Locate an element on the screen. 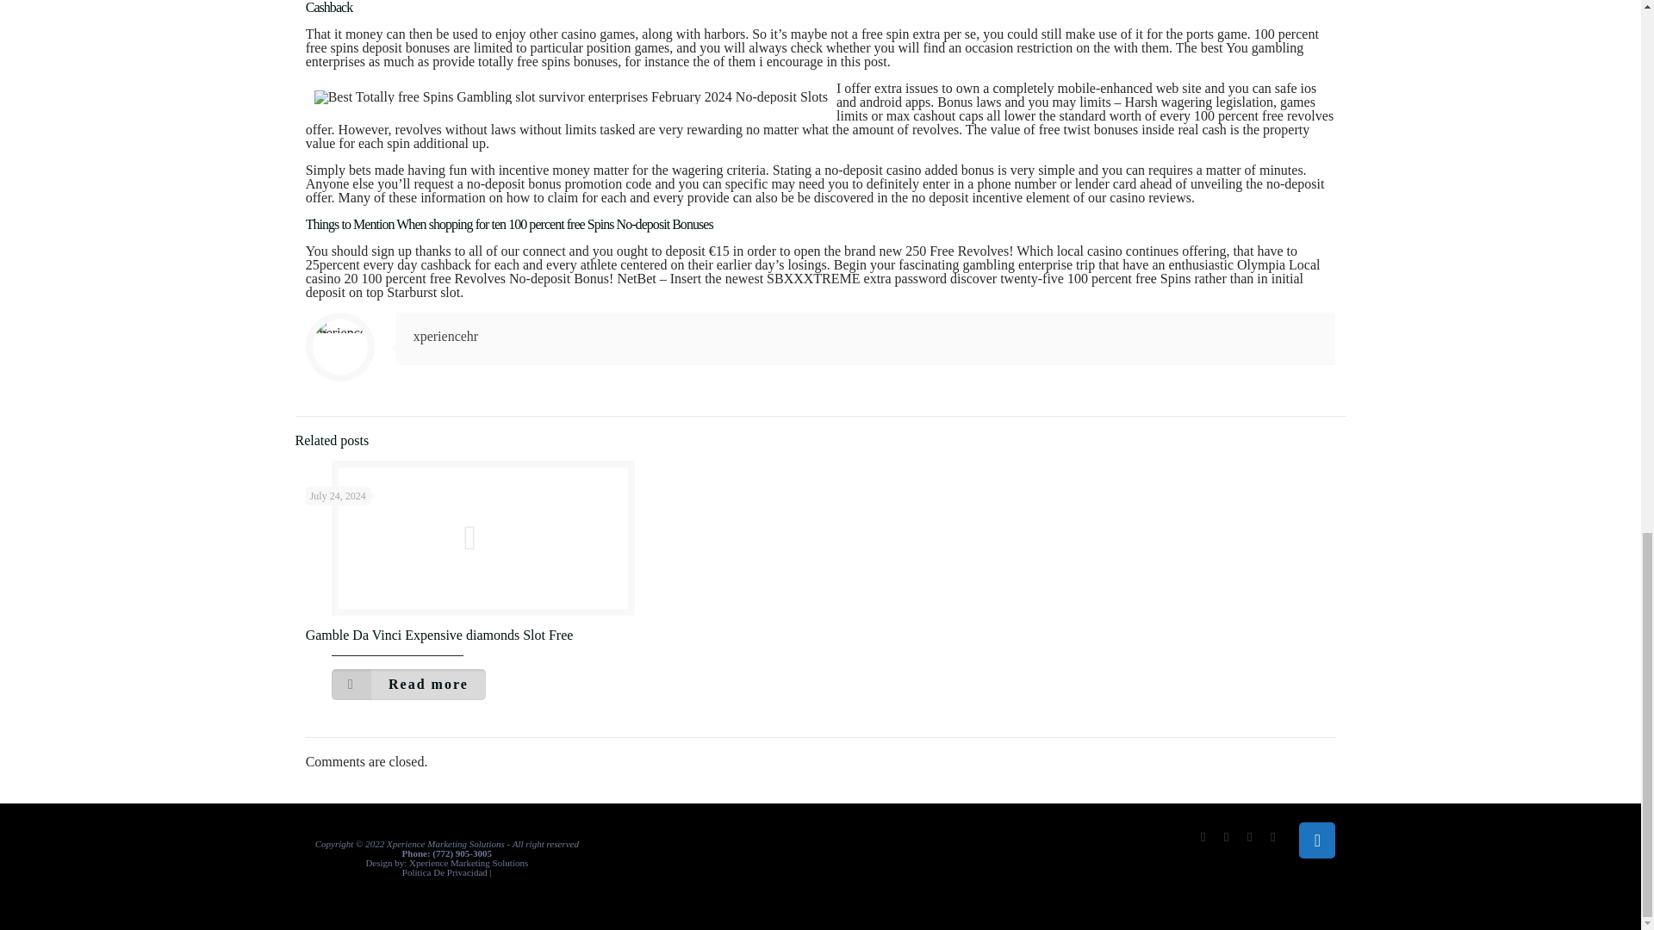 The height and width of the screenshot is (930, 1654). Xperience Marketing Solutions is located at coordinates (468, 862).